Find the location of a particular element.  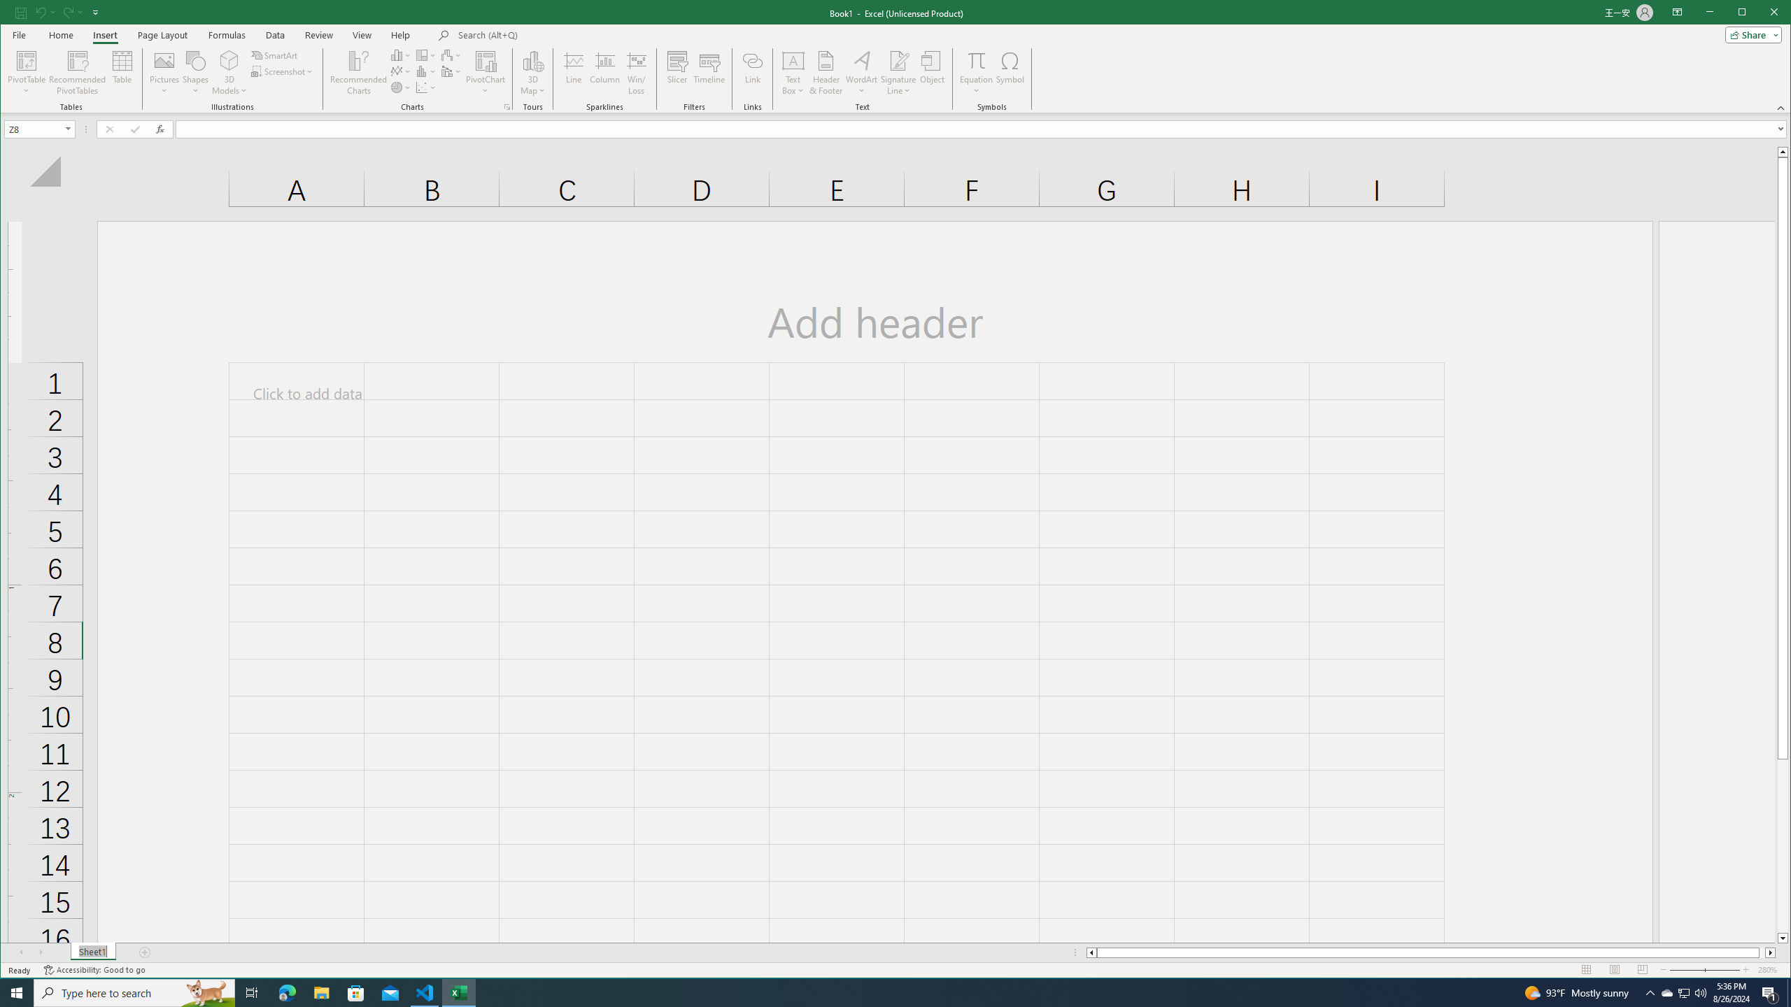

Link is located at coordinates (753, 73).